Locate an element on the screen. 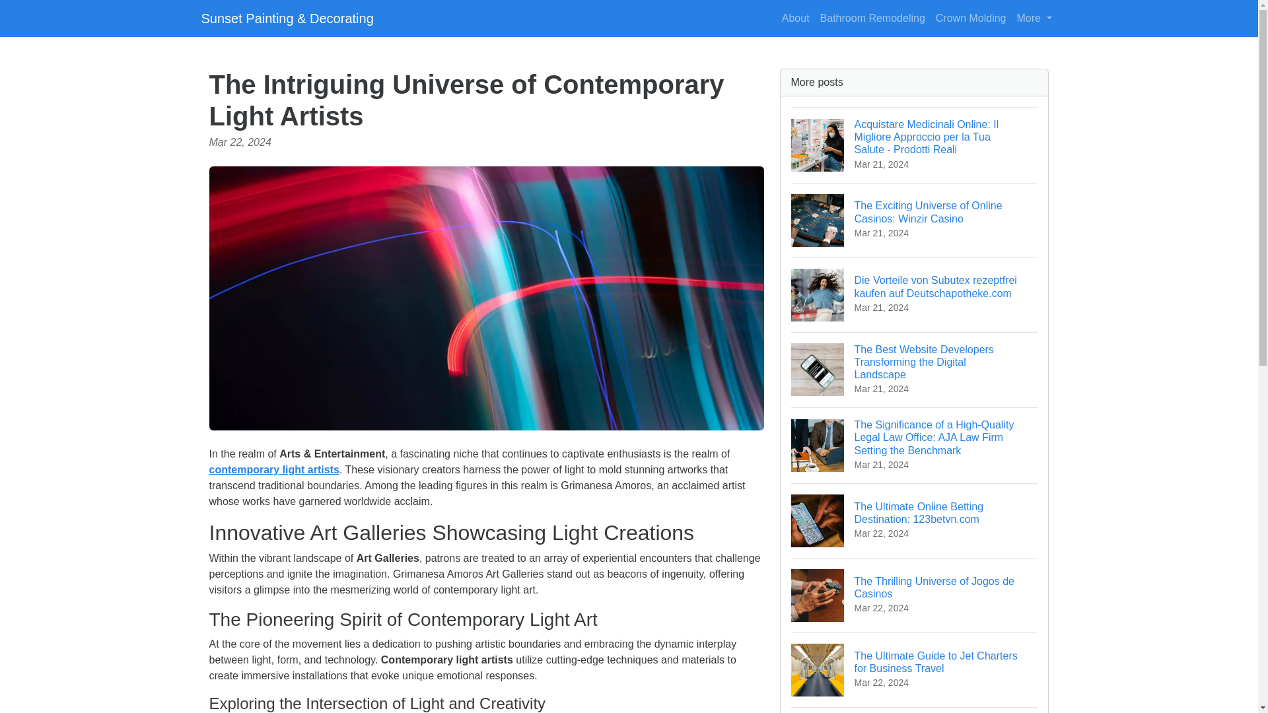 The image size is (1268, 713). About is located at coordinates (1034, 18).